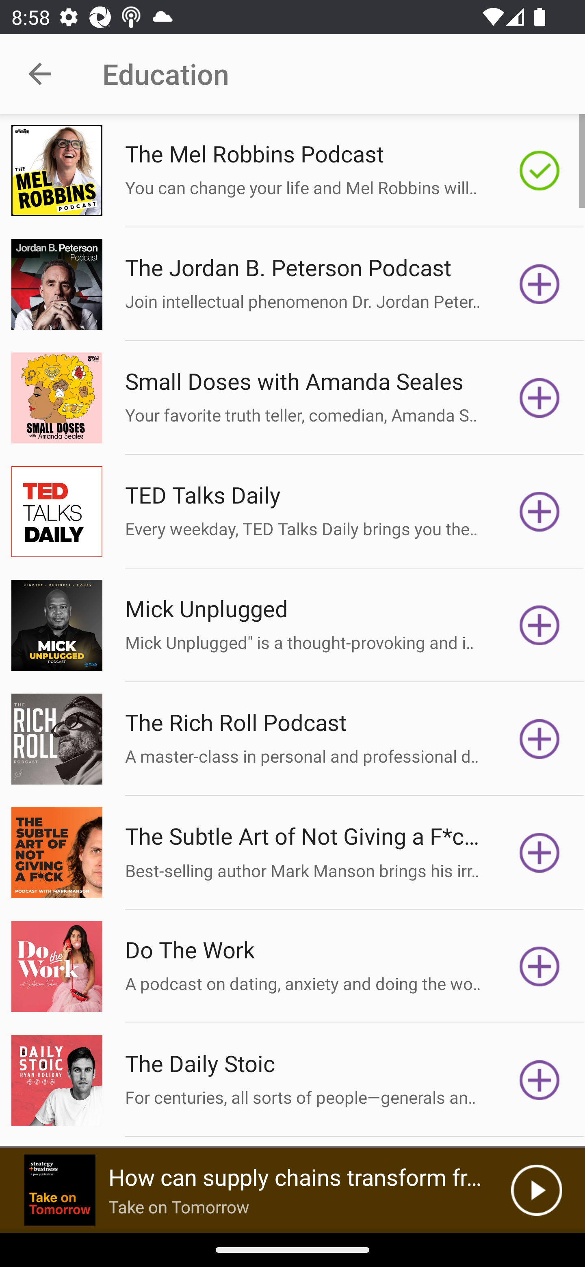  I want to click on Subscribe, so click(539, 283).